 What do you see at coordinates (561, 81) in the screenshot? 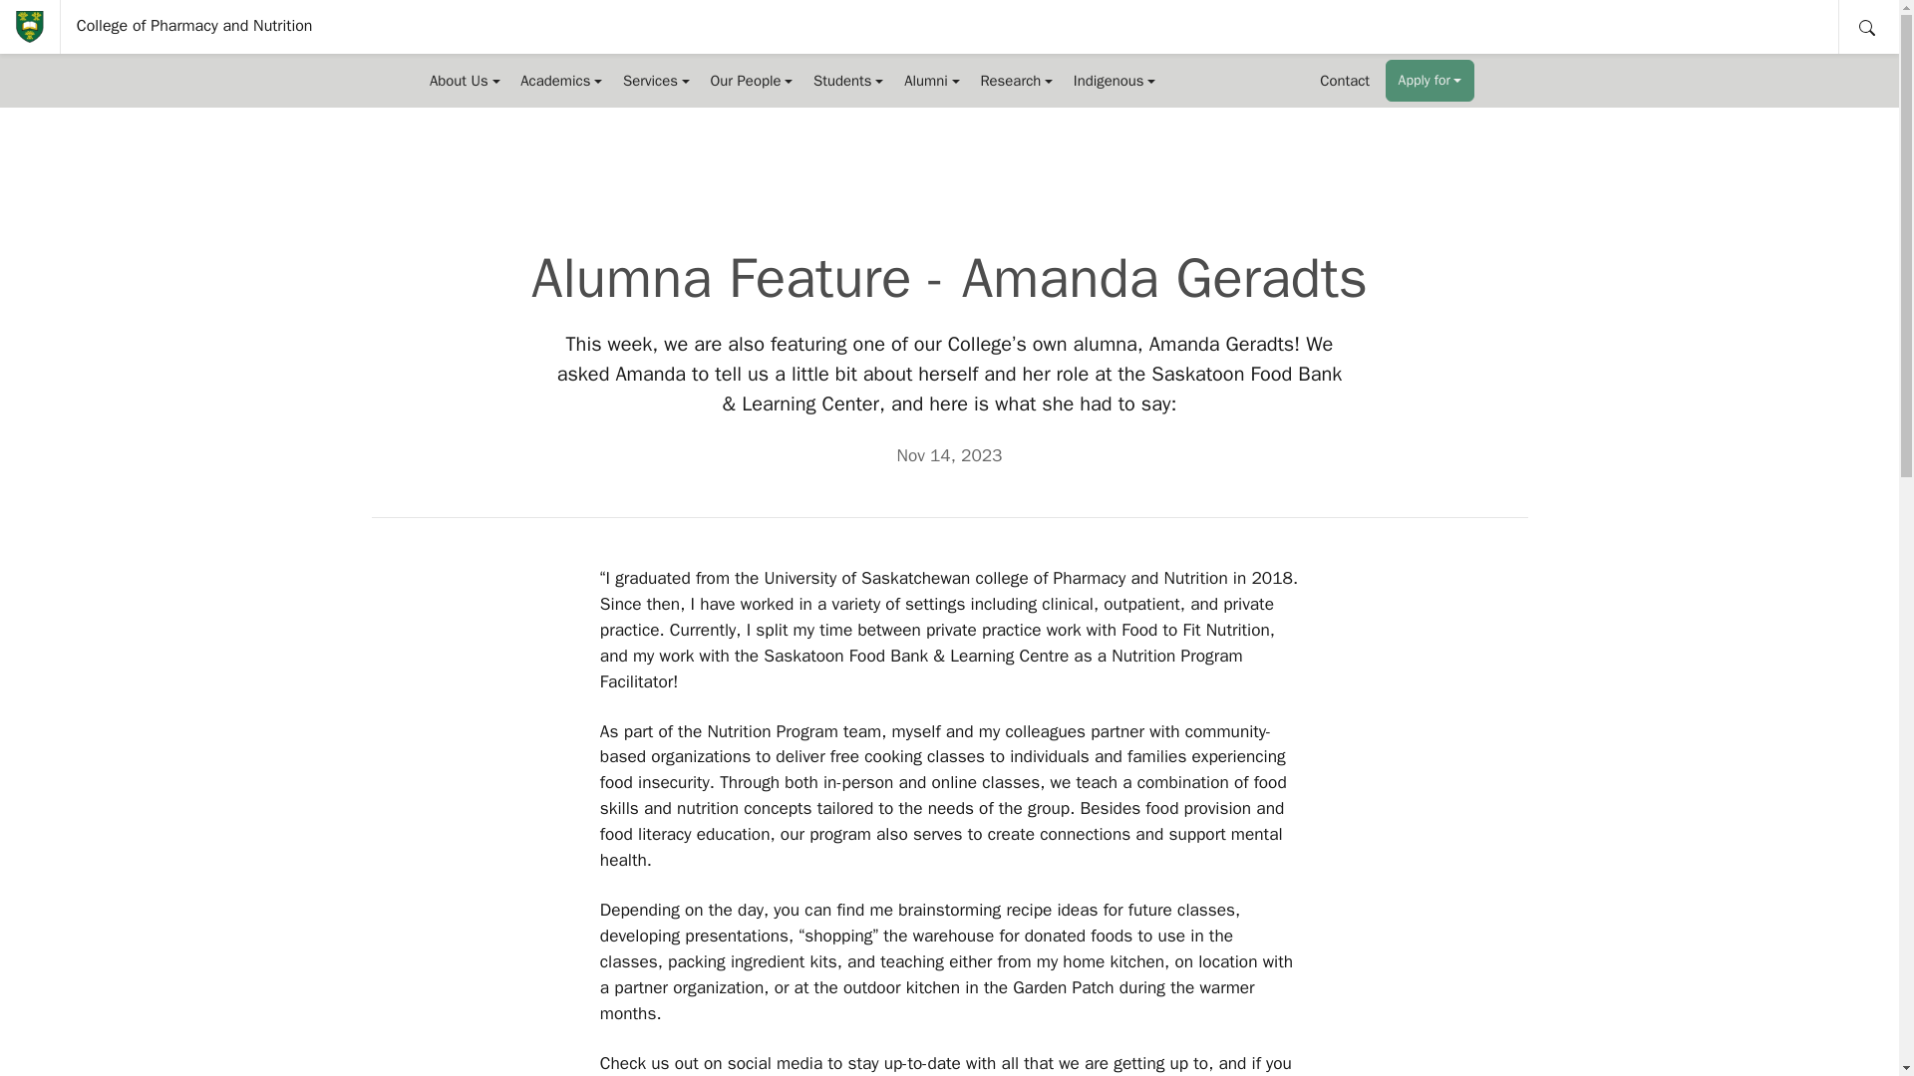
I see `Academics` at bounding box center [561, 81].